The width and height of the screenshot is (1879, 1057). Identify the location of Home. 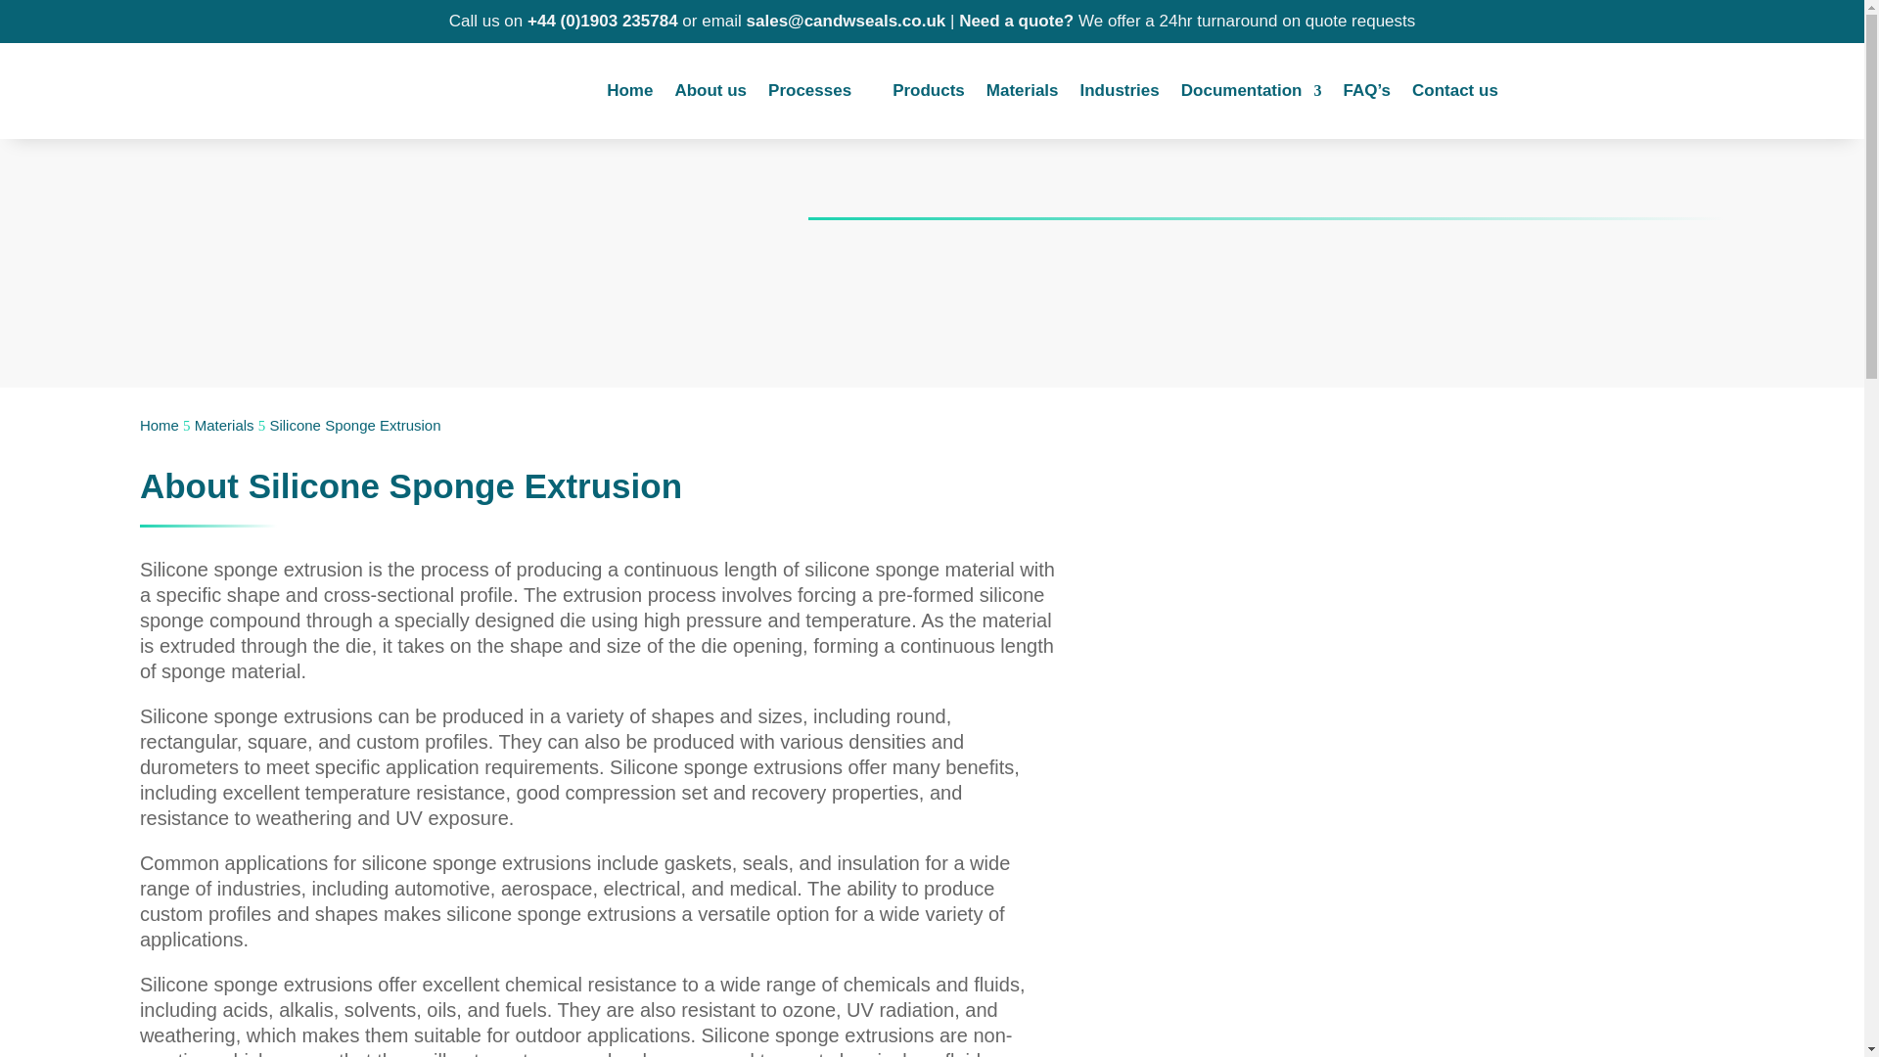
(159, 425).